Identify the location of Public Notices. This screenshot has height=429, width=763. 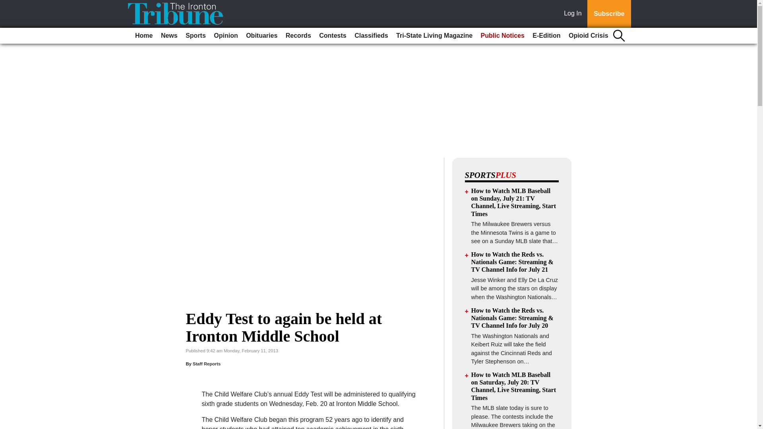
(502, 36).